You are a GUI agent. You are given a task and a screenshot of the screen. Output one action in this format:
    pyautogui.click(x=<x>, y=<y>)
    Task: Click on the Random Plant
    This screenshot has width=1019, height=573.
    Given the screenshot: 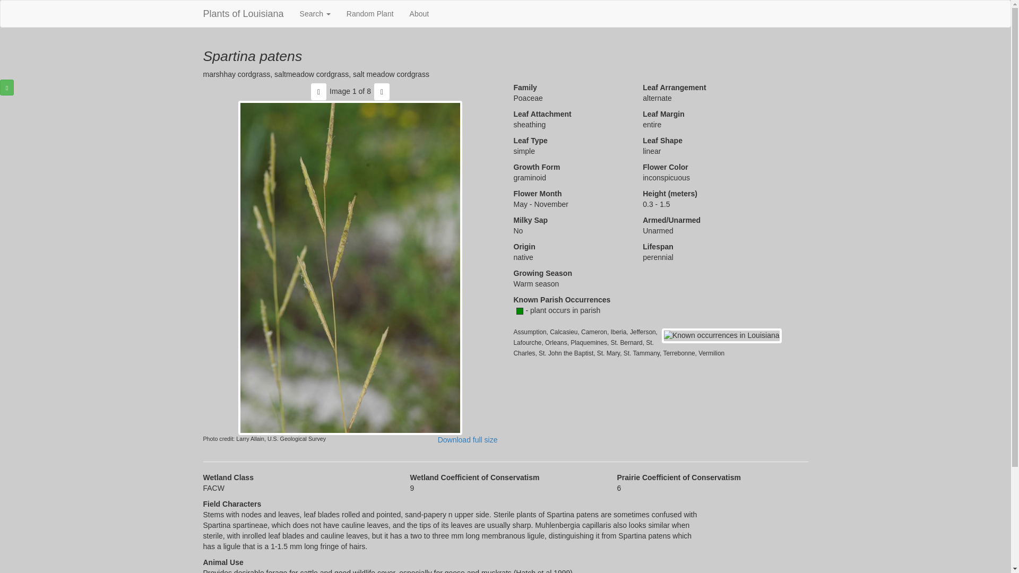 What is the action you would take?
    pyautogui.click(x=369, y=14)
    